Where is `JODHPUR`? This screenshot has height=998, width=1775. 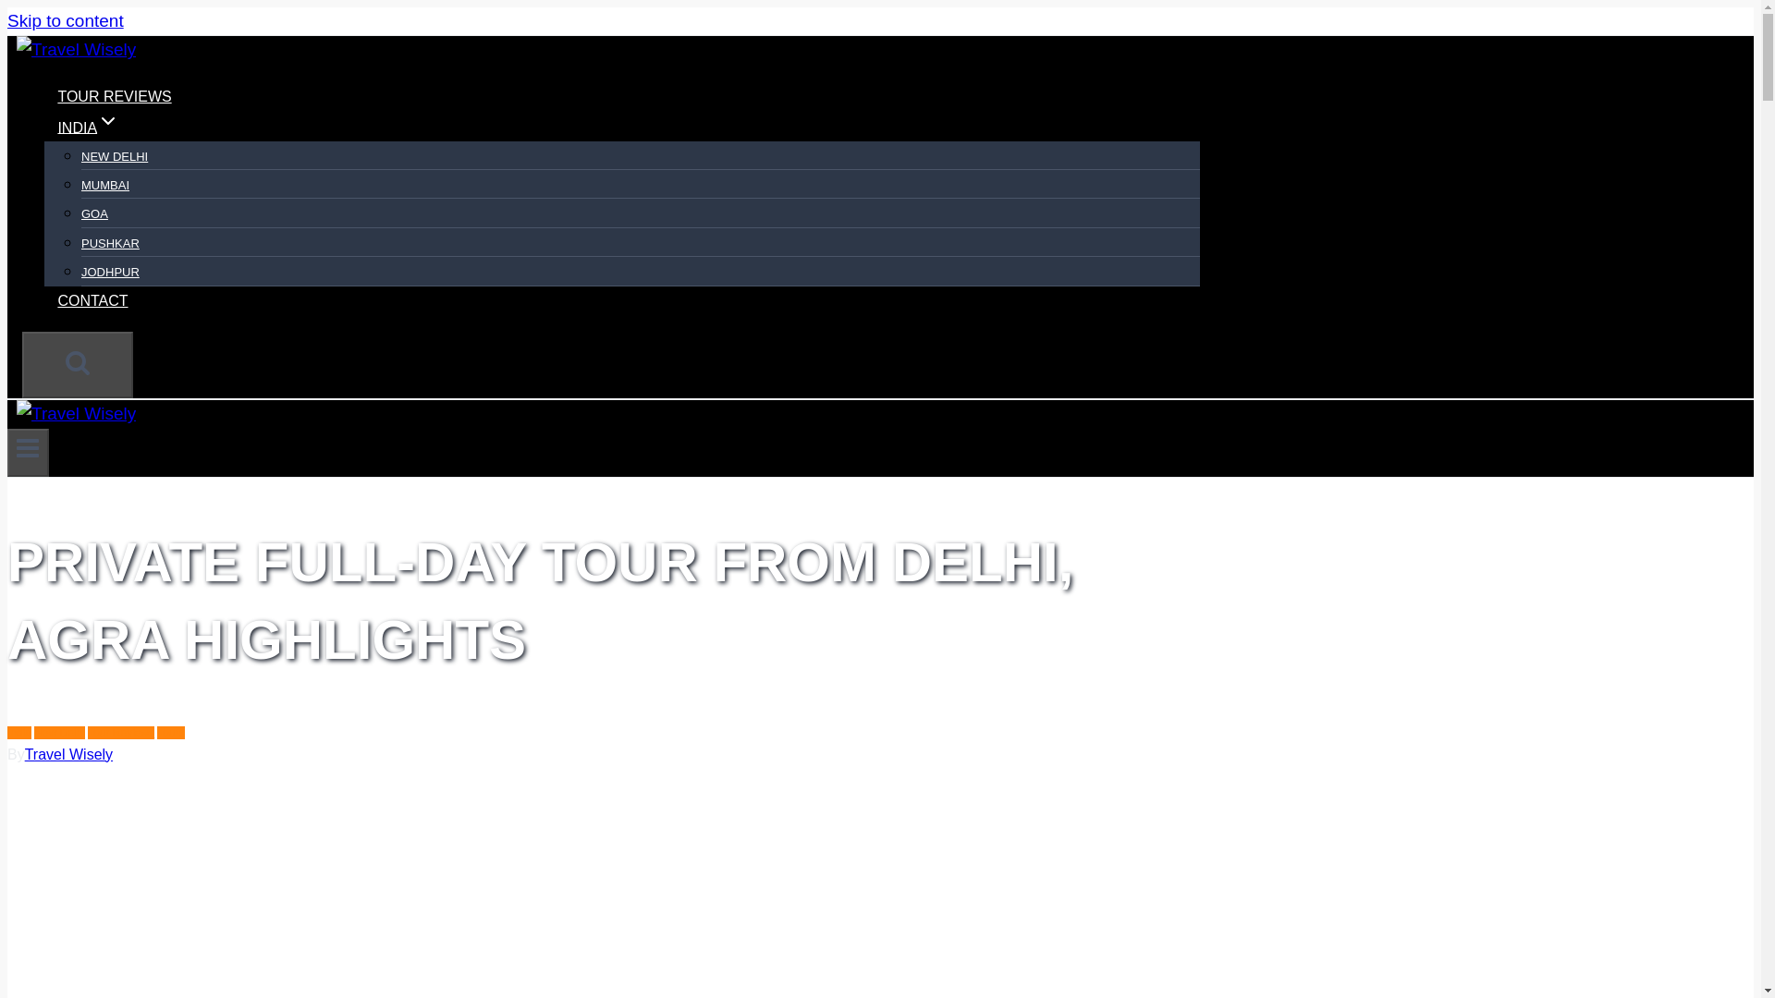 JODHPUR is located at coordinates (111, 272).